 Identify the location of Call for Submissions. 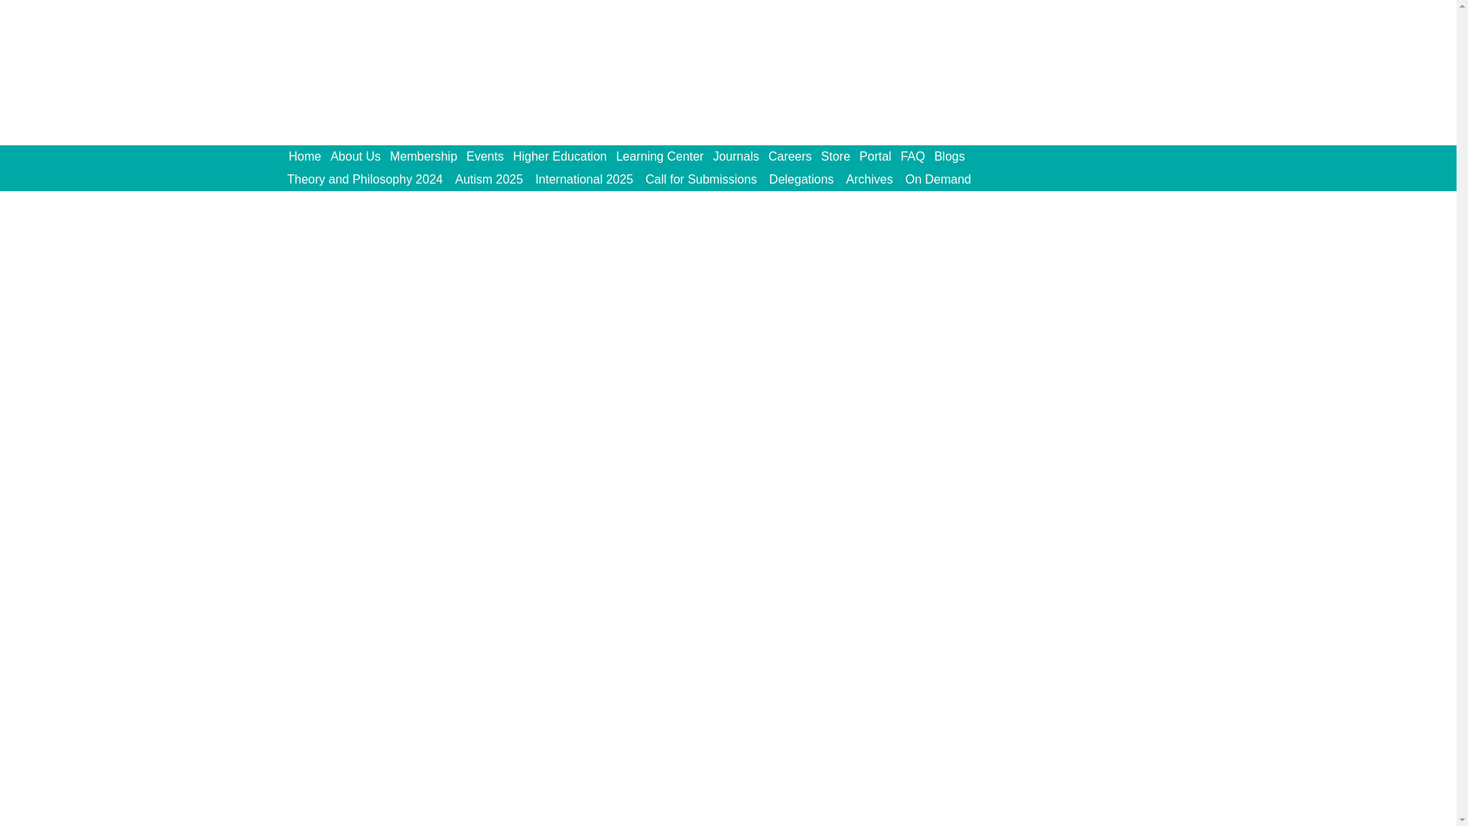
(700, 179).